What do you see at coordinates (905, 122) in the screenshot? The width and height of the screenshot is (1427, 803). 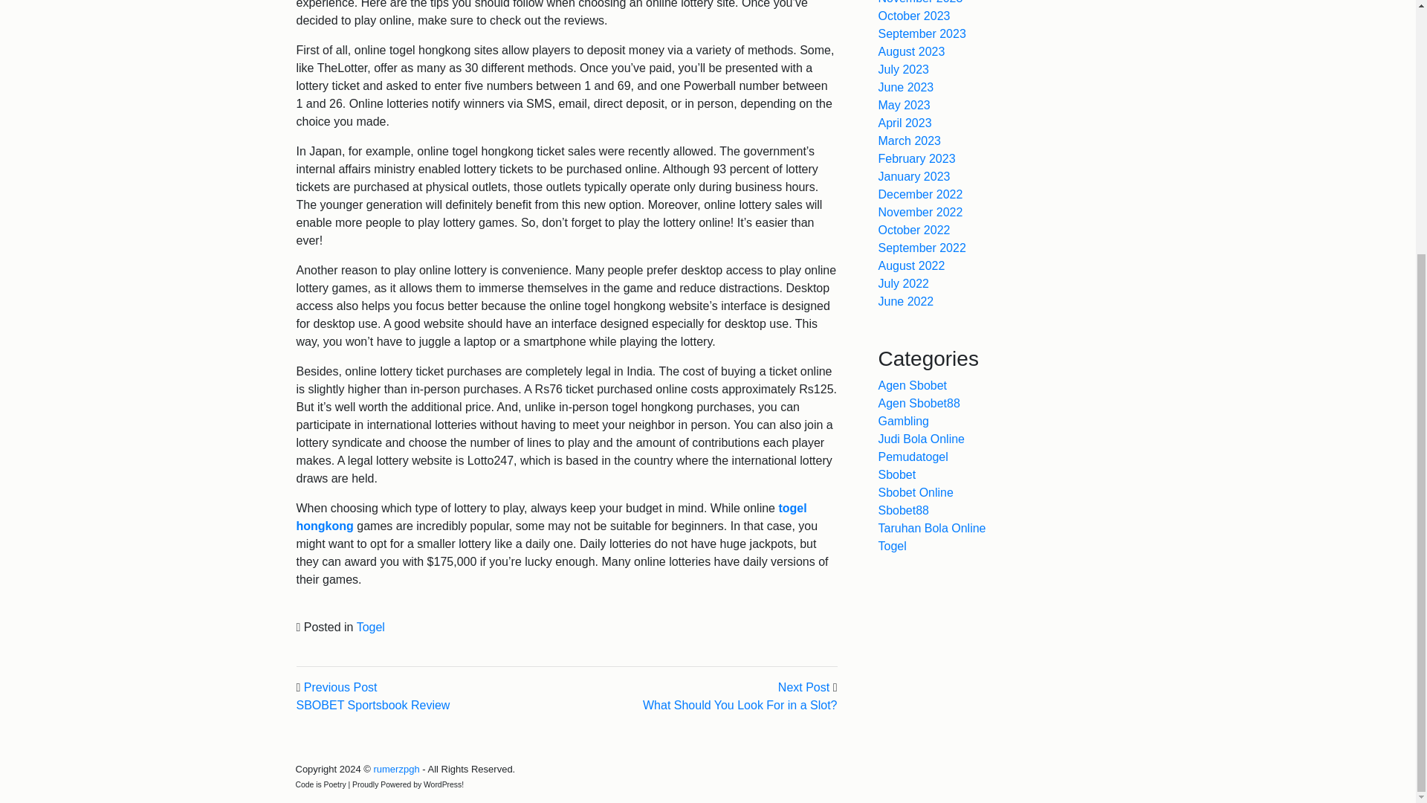 I see `April 2023` at bounding box center [905, 122].